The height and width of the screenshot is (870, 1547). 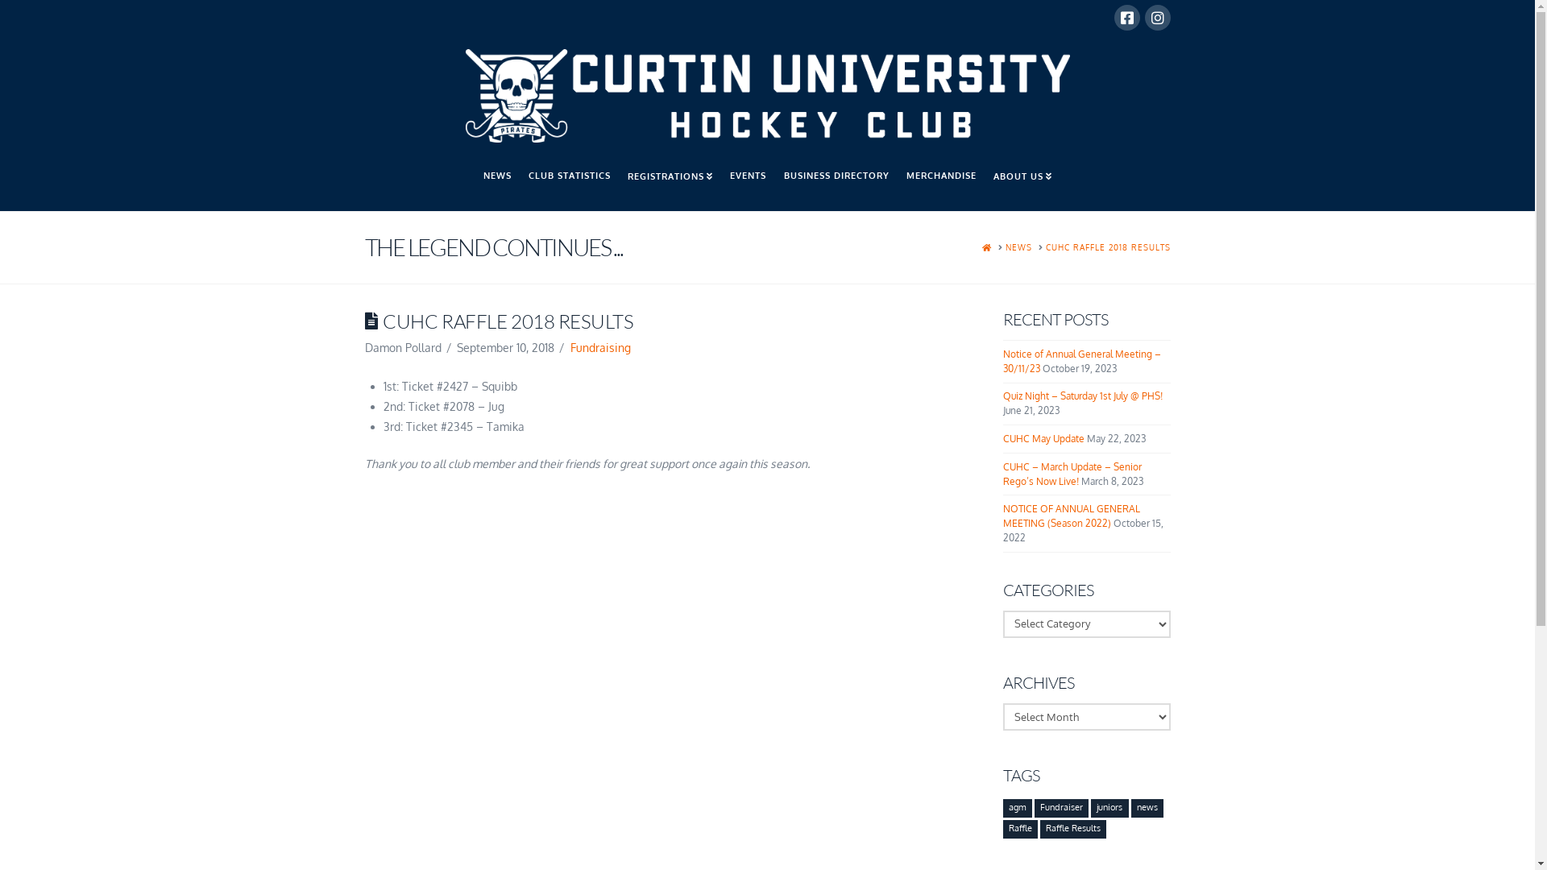 I want to click on Raffle, so click(x=1020, y=829).